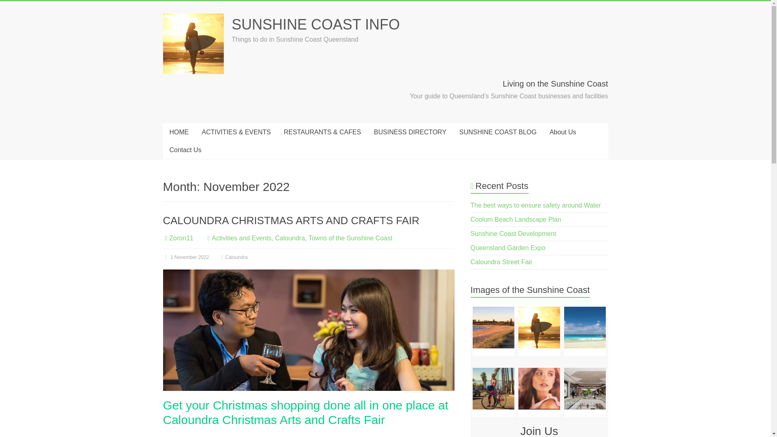 The height and width of the screenshot is (437, 777). Describe the element at coordinates (410, 132) in the screenshot. I see `BUSINESS DIRECTORY` at that location.